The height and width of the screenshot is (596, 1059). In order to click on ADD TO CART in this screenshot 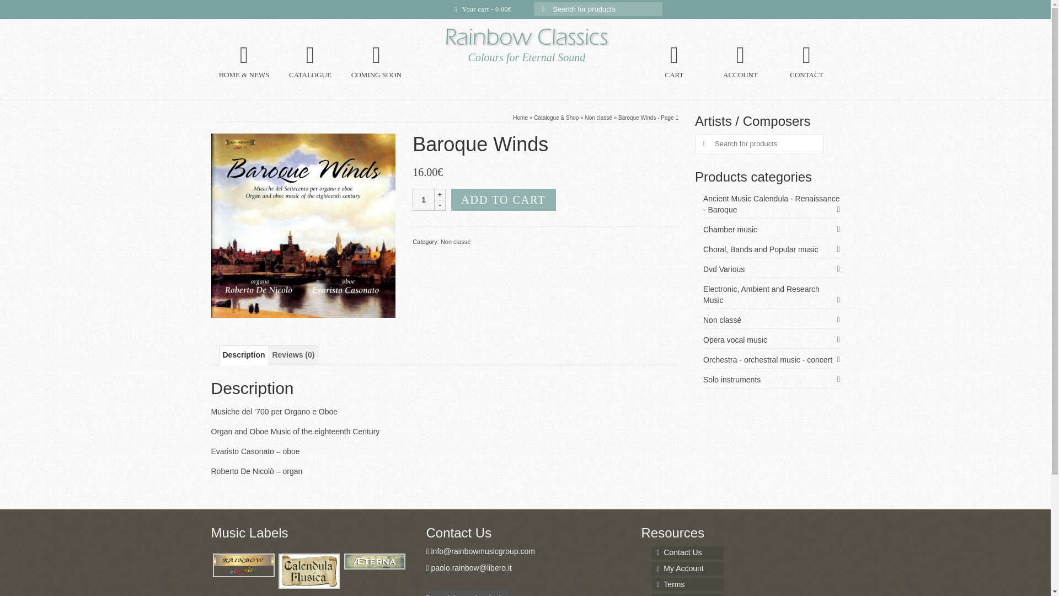, I will do `click(503, 200)`.